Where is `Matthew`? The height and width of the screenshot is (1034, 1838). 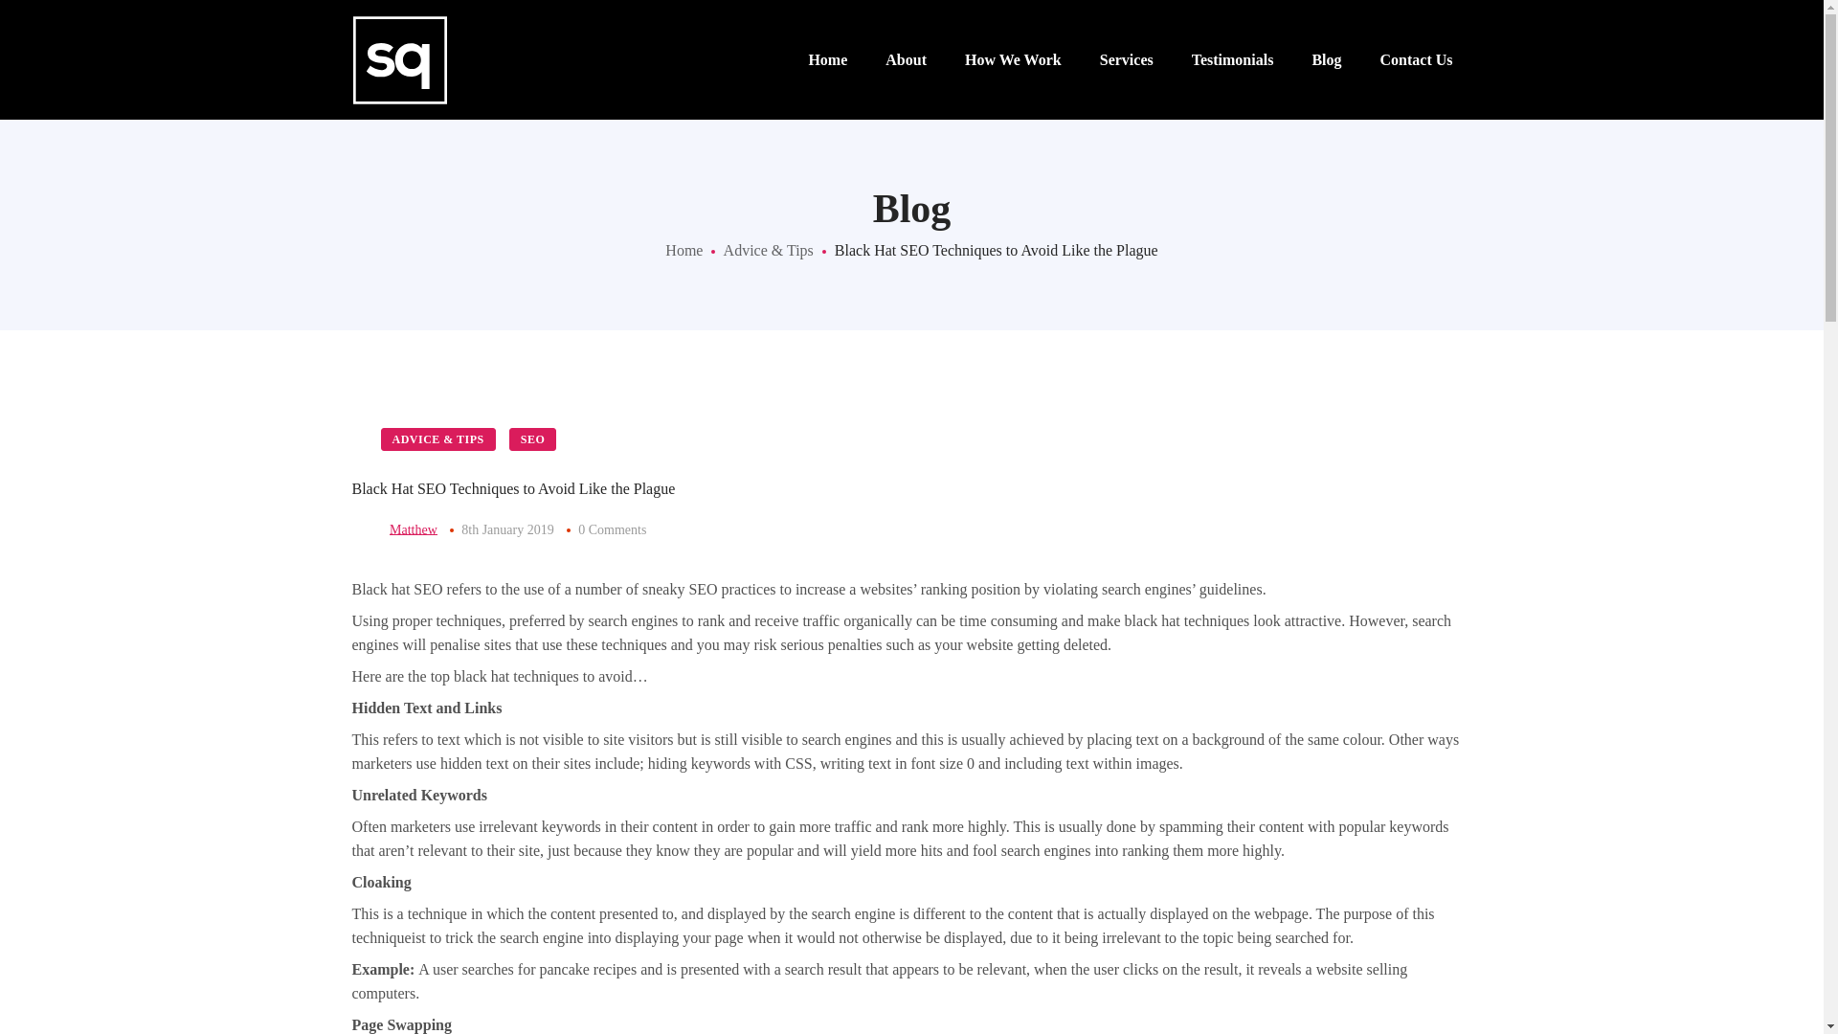
Matthew is located at coordinates (414, 529).